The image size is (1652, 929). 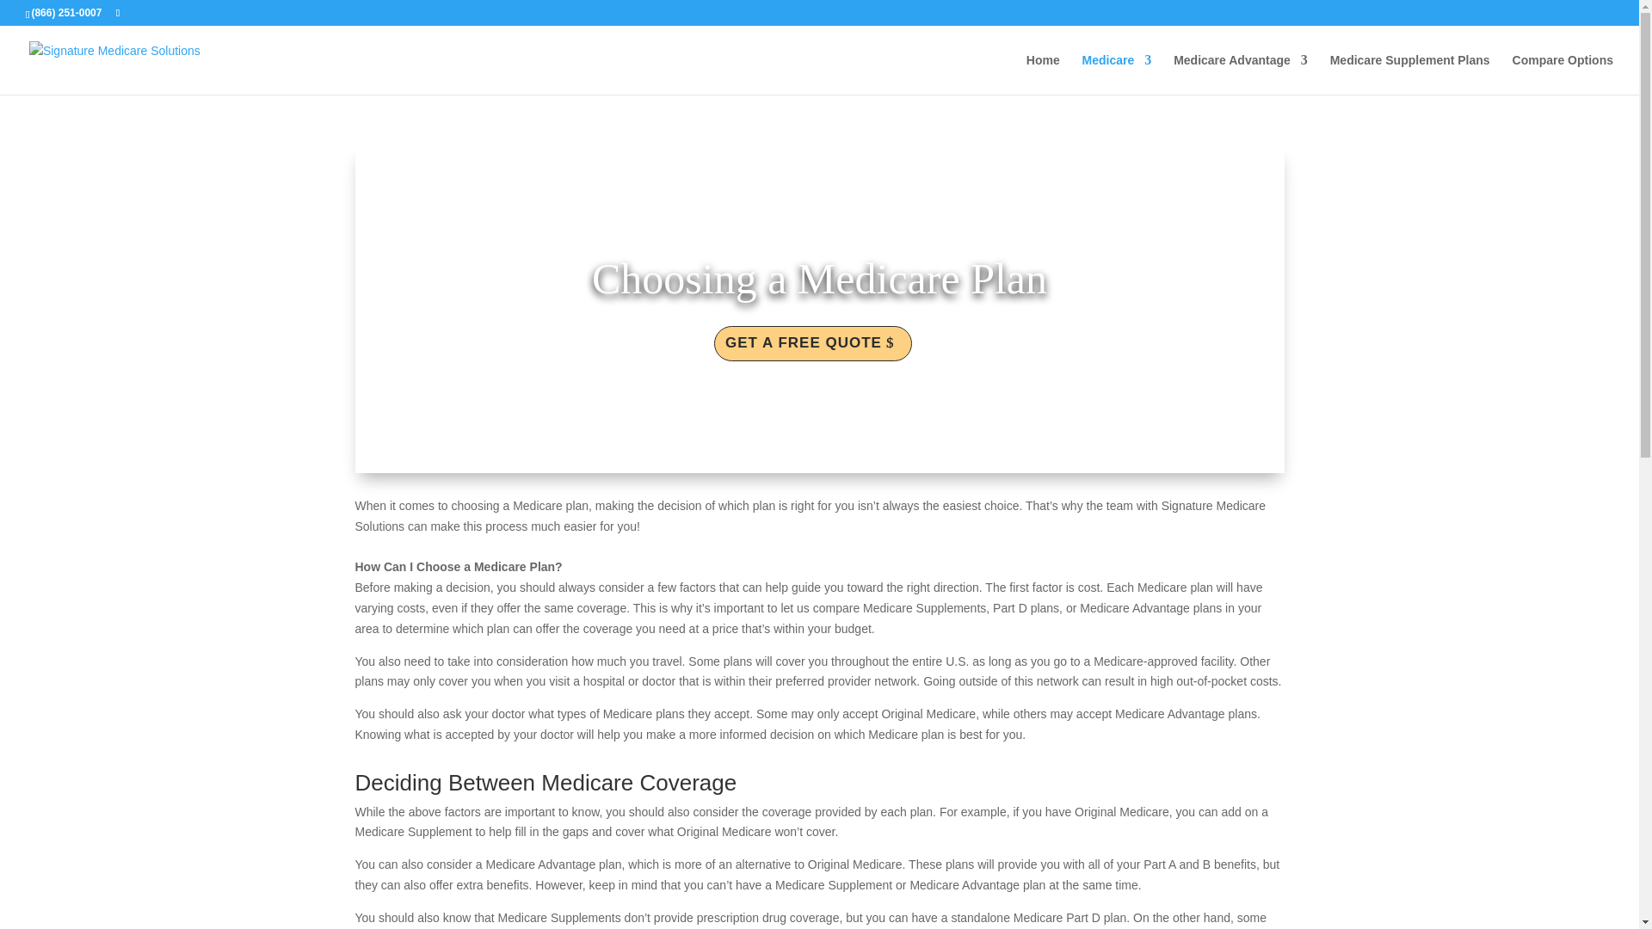 What do you see at coordinates (1563, 74) in the screenshot?
I see `Compare Options` at bounding box center [1563, 74].